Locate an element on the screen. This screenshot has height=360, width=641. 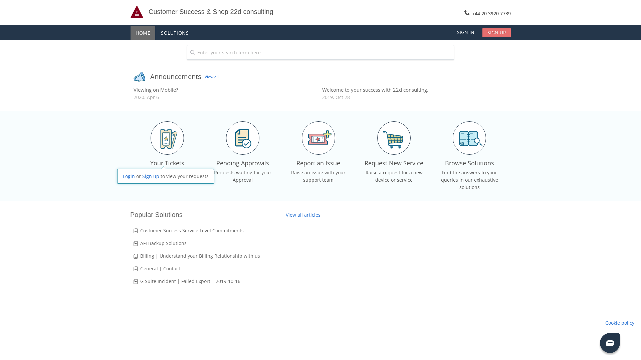
Sign up is located at coordinates (151, 176).